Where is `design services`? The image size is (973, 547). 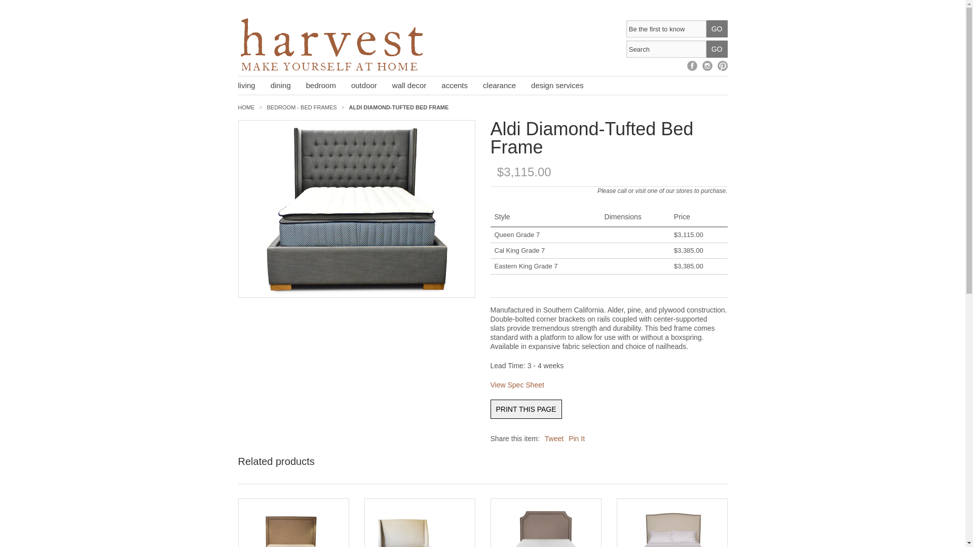 design services is located at coordinates (565, 85).